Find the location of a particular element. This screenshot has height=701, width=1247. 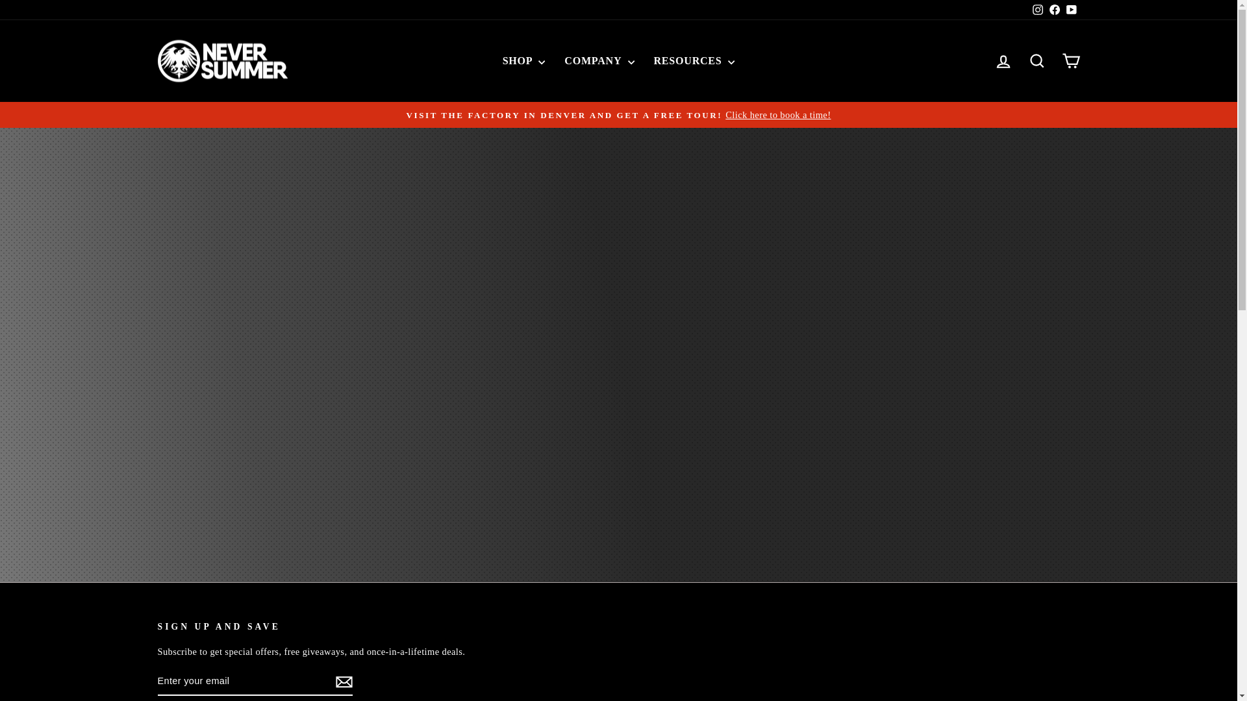

ICON-SEARCH is located at coordinates (1037, 61).